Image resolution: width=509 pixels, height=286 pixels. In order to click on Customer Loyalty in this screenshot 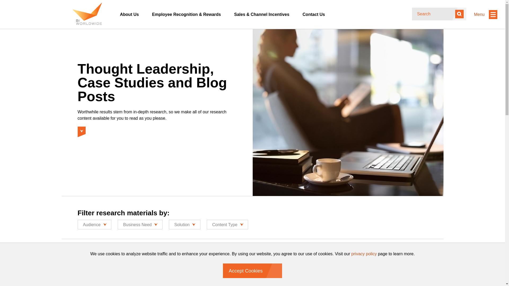, I will do `click(107, 267)`.